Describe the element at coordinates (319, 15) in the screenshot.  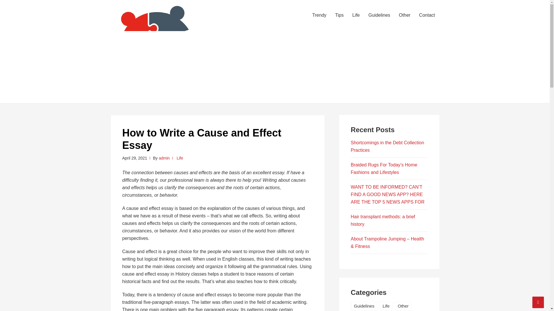
I see `Trendy` at that location.